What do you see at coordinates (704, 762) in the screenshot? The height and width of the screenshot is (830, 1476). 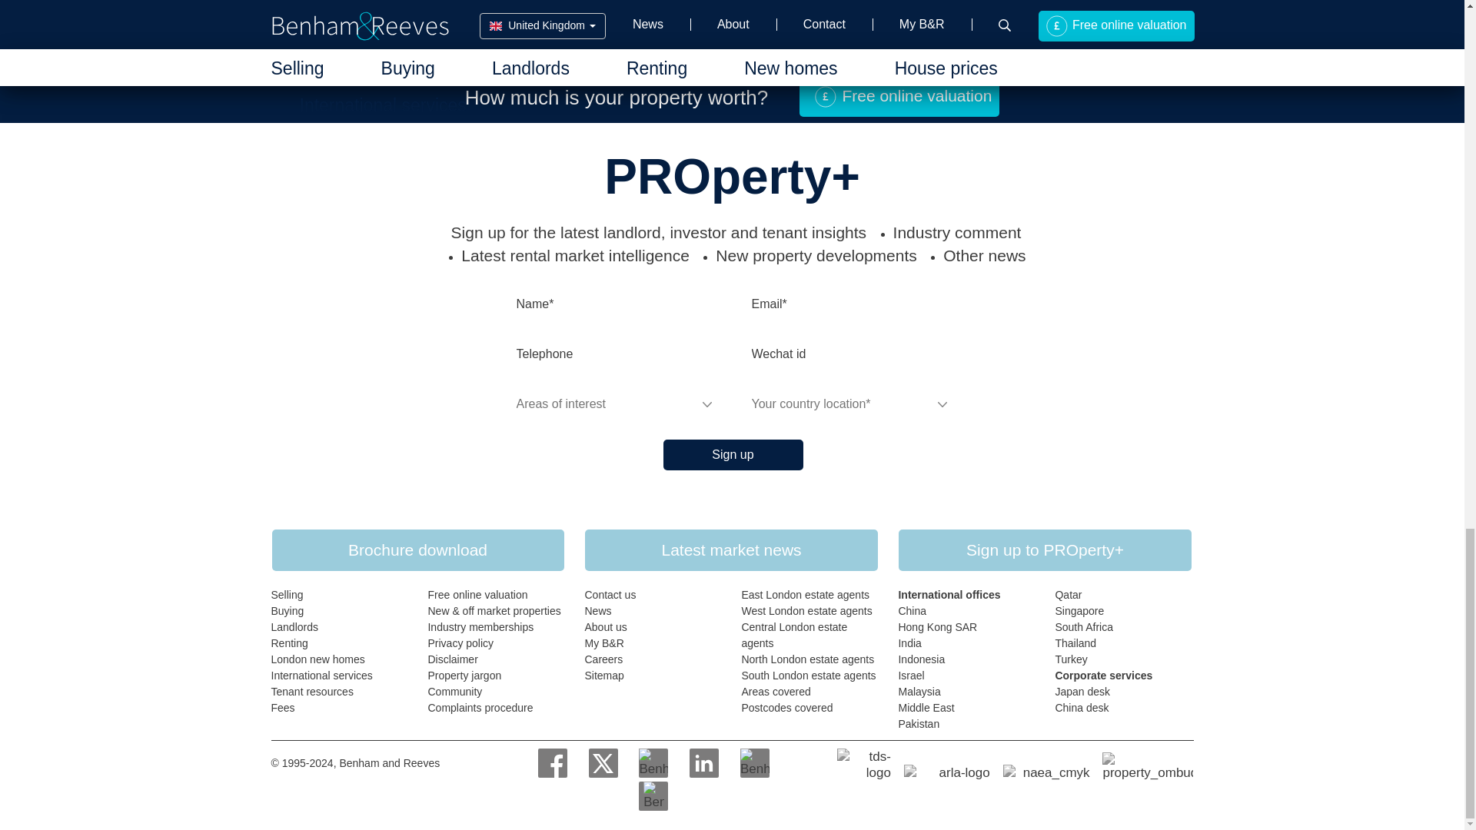 I see `Connect with Benham and Reeves on LinkedIn` at bounding box center [704, 762].